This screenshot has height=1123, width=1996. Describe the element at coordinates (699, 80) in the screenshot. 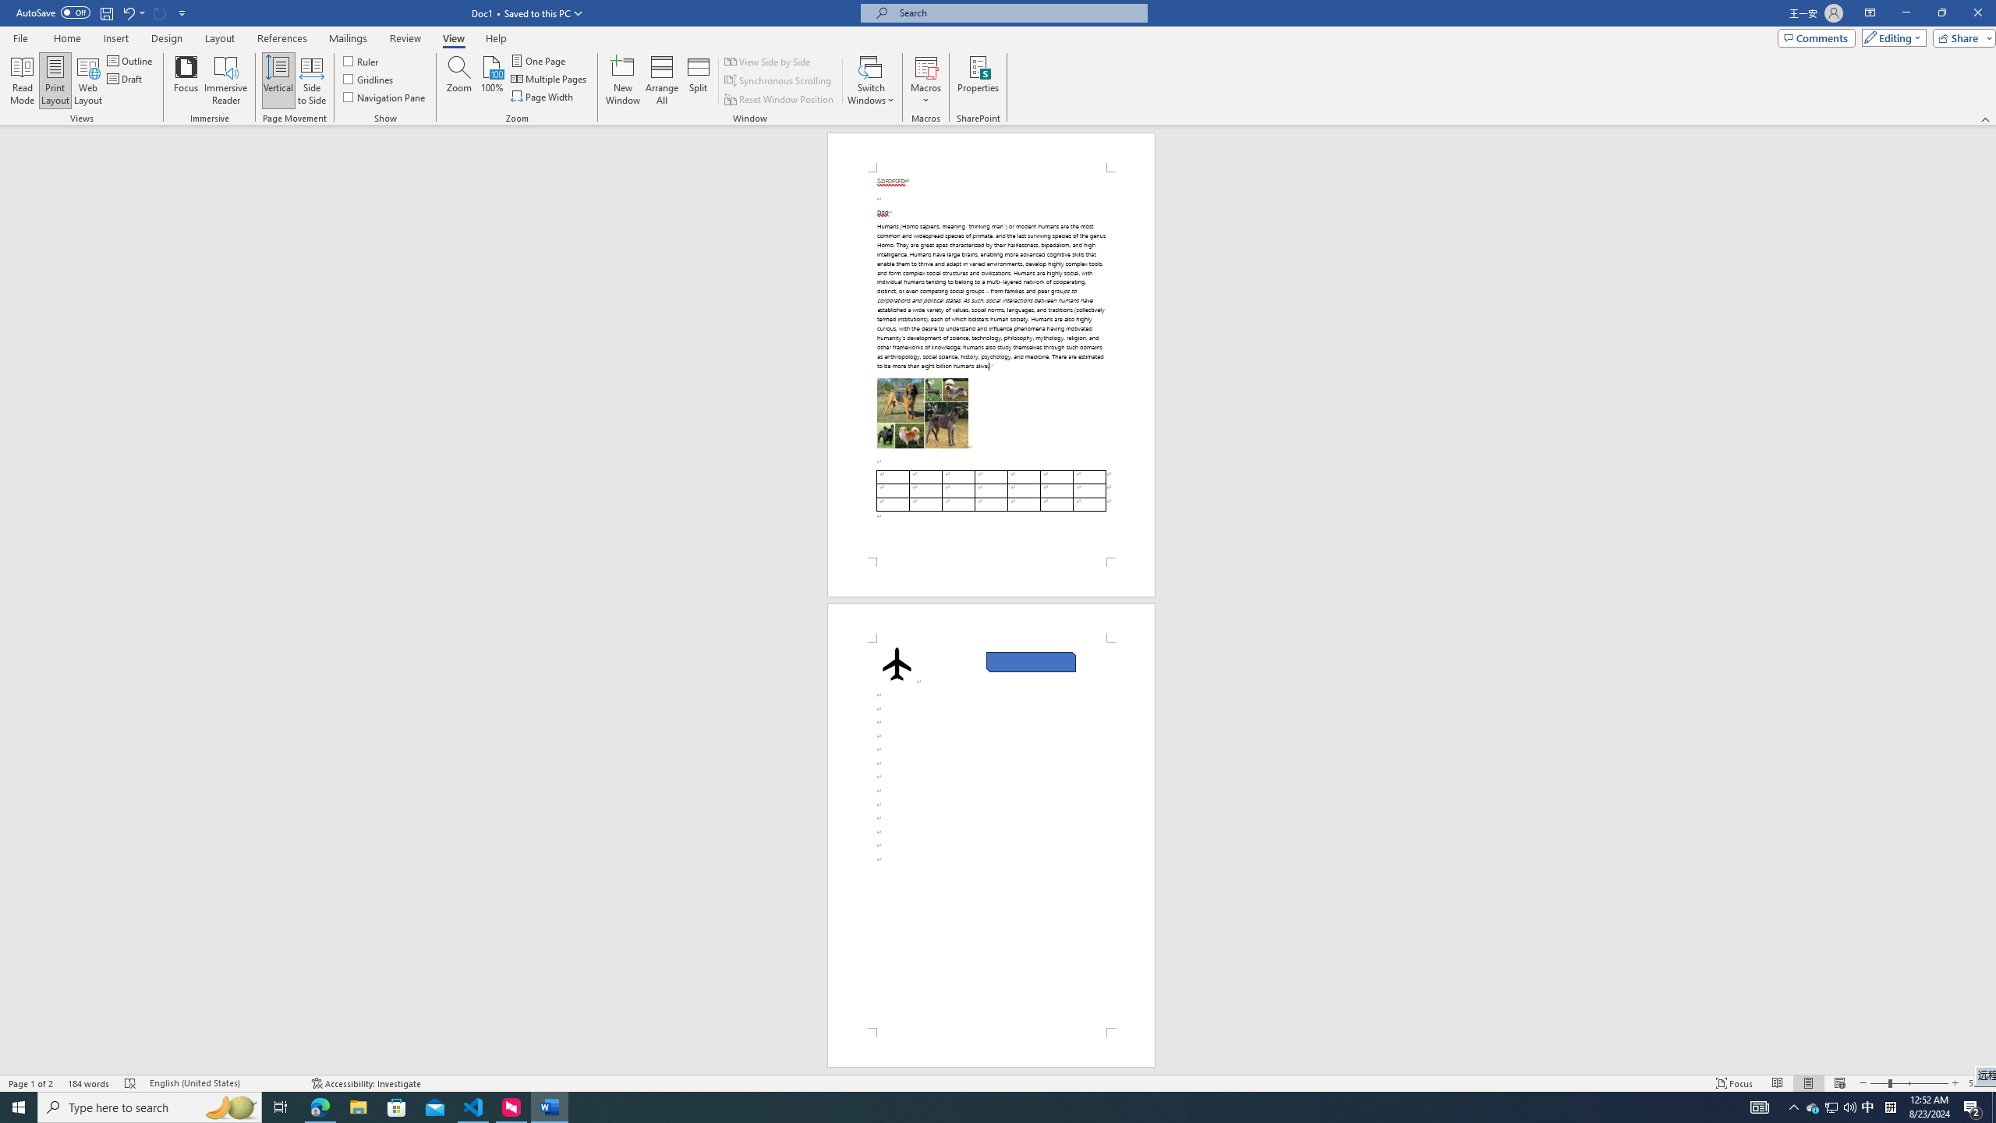

I see `Split` at that location.